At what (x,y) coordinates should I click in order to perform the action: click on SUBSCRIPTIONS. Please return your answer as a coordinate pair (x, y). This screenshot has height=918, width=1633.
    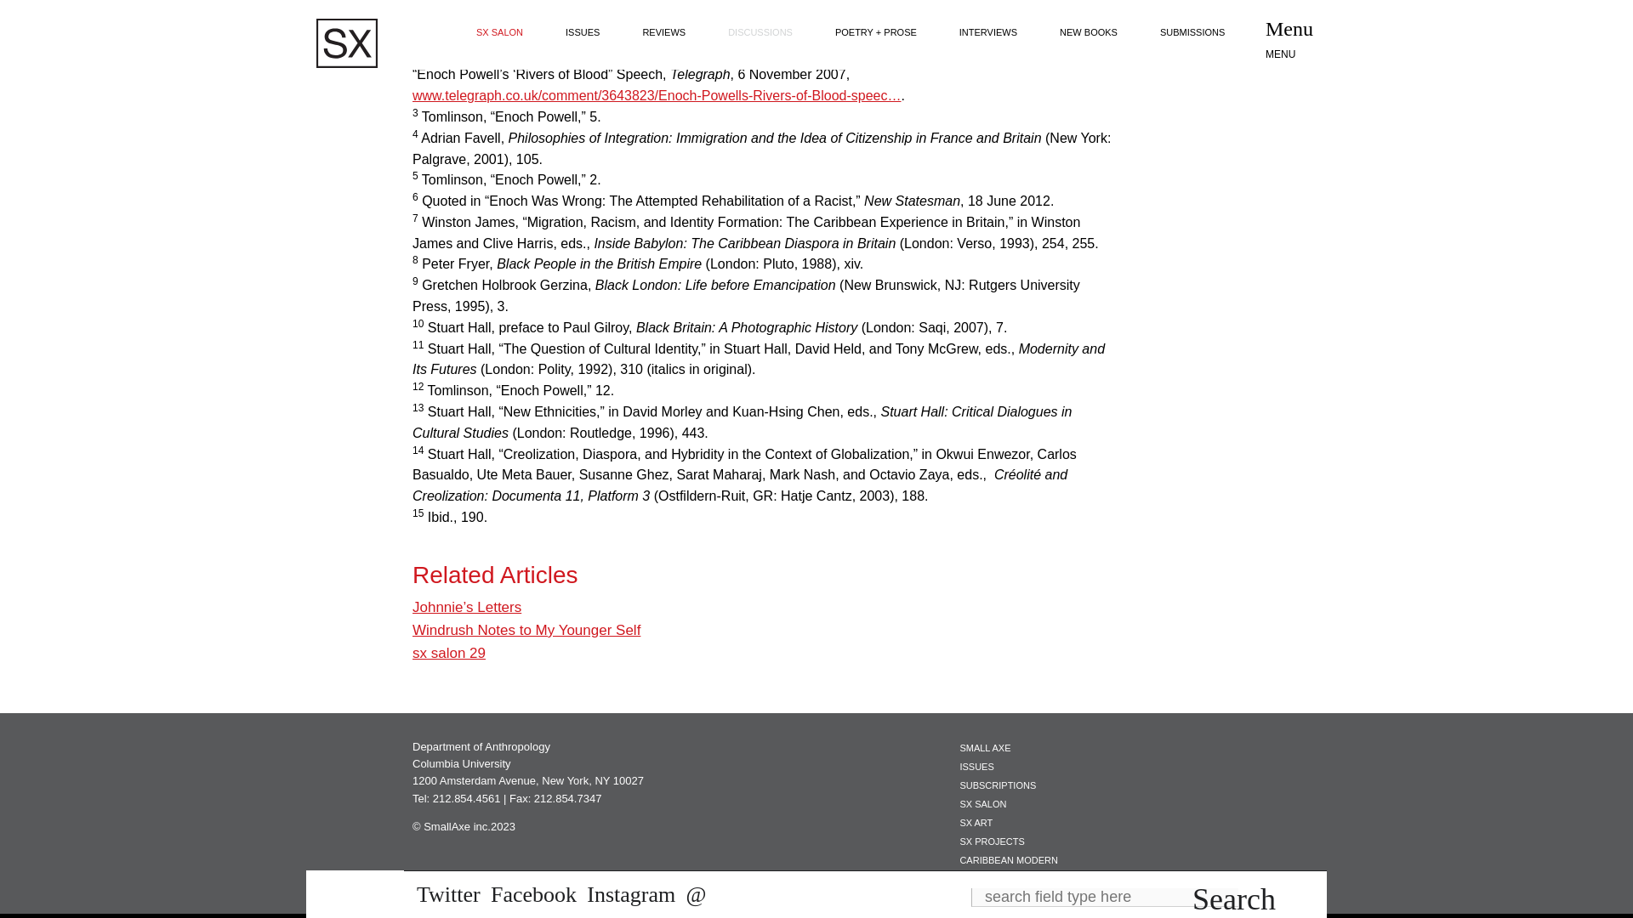
    Looking at the image, I should click on (997, 785).